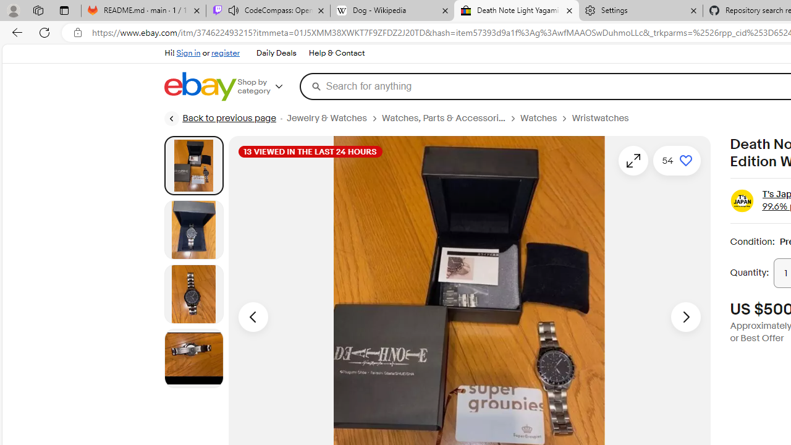  What do you see at coordinates (276, 53) in the screenshot?
I see `Daily Deals` at bounding box center [276, 53].